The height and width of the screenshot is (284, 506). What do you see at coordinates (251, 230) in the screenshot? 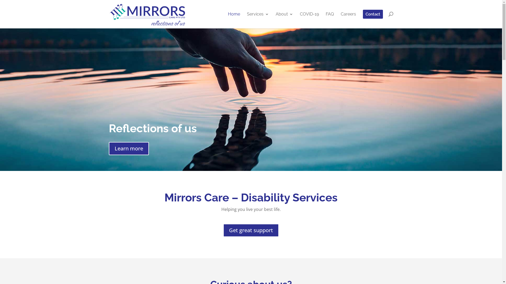
I see `Get great support` at bounding box center [251, 230].